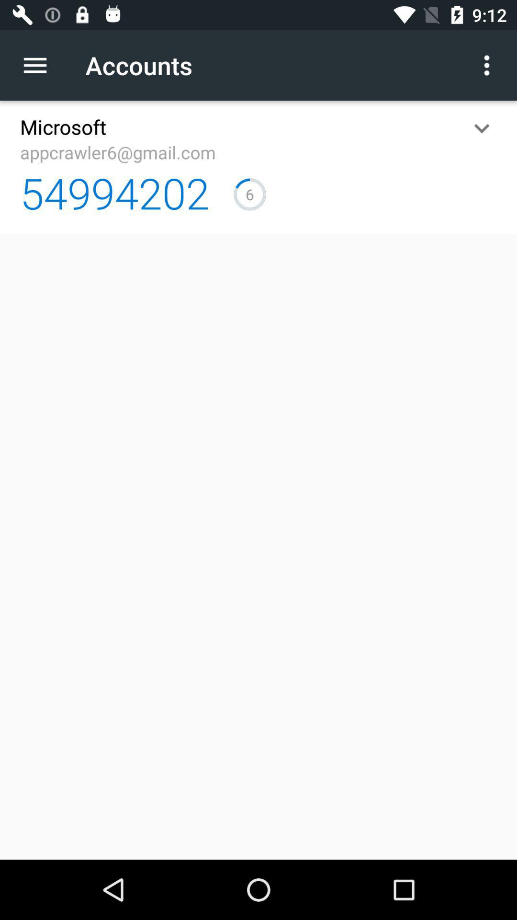 The width and height of the screenshot is (517, 920). Describe the element at coordinates (250, 194) in the screenshot. I see `launch icon to the right of the 54994202 item` at that location.